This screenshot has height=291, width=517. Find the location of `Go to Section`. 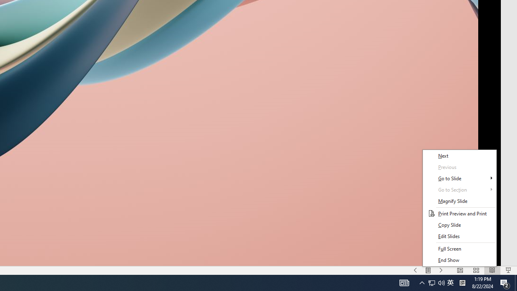

Go to Section is located at coordinates (460, 190).